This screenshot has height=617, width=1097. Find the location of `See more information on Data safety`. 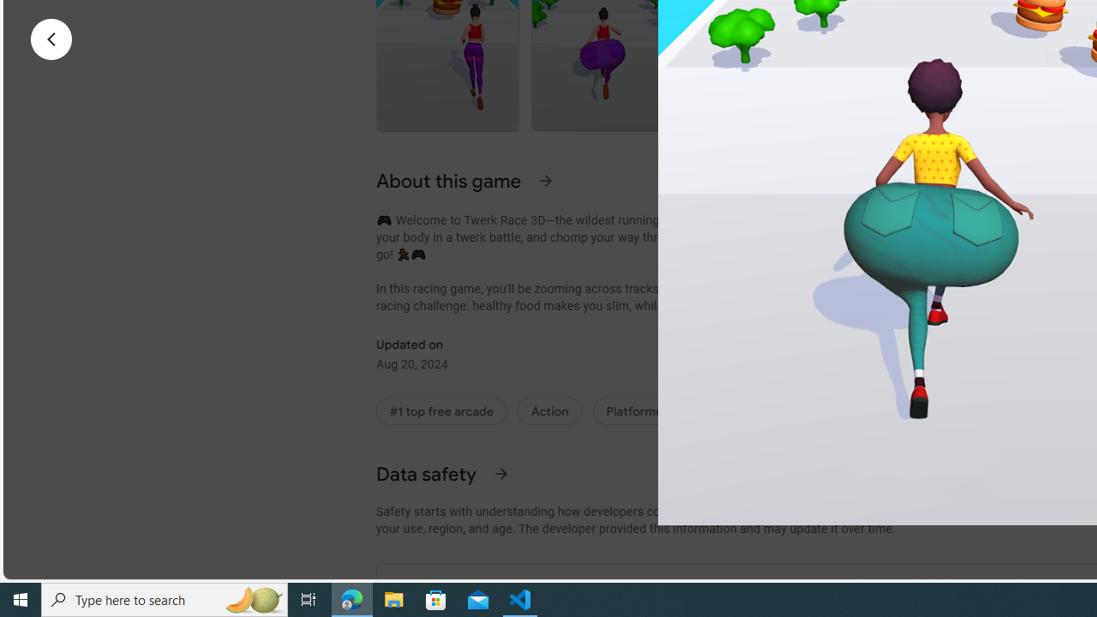

See more information on Data safety is located at coordinates (501, 473).